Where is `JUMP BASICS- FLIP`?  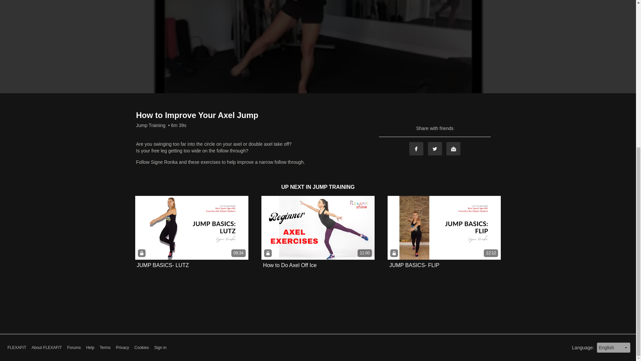 JUMP BASICS- FLIP is located at coordinates (414, 265).